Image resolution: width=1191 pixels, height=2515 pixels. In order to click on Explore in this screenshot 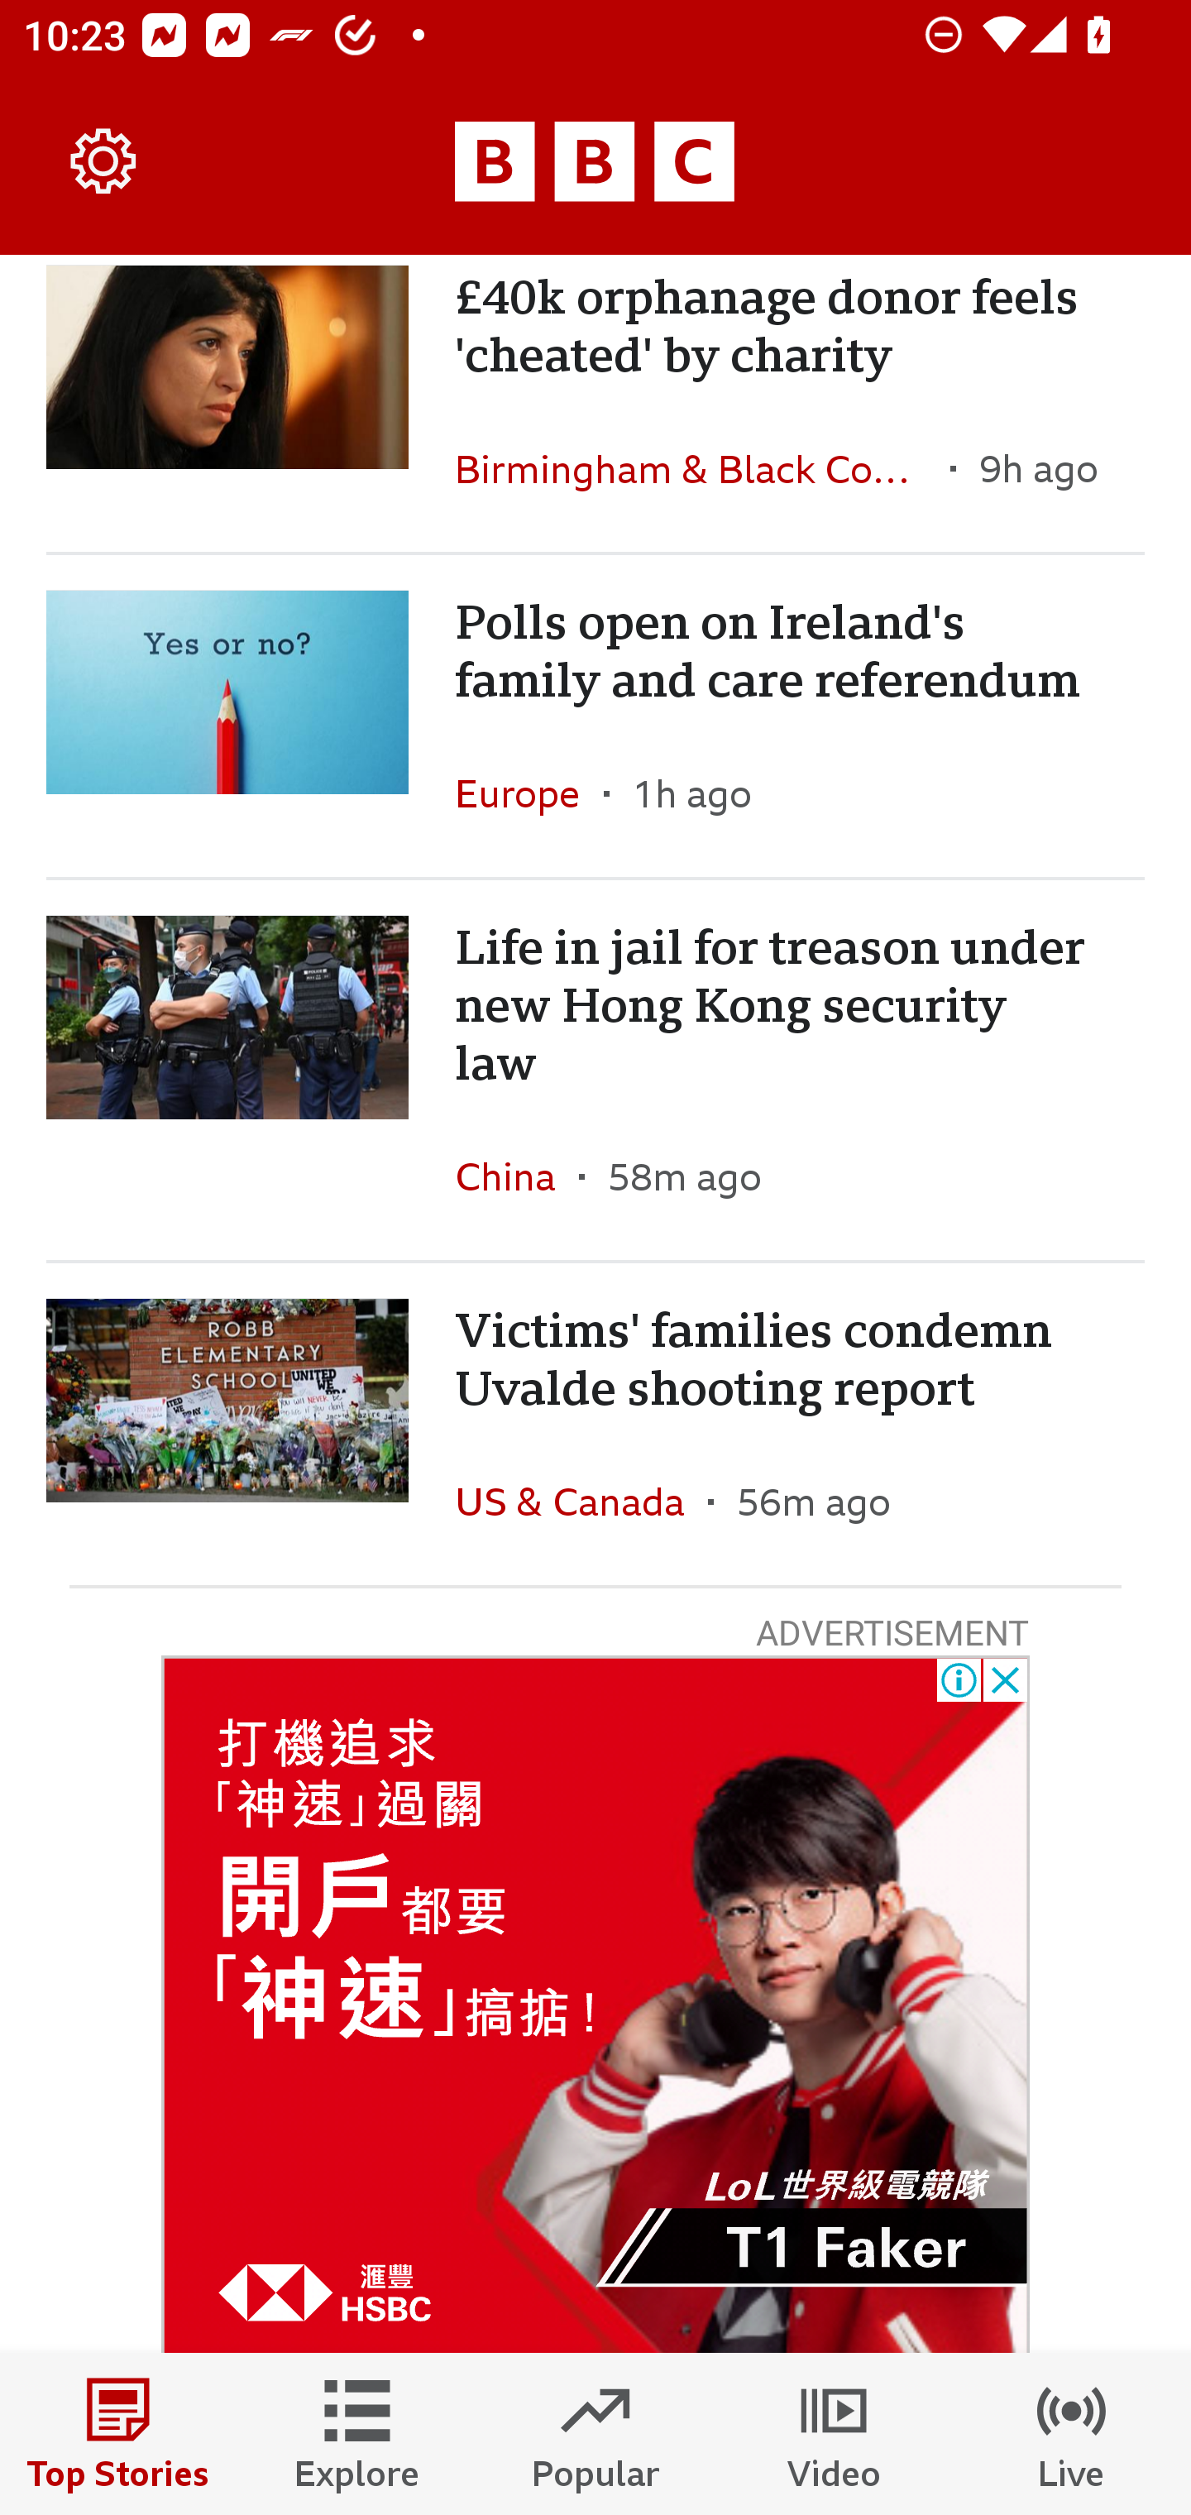, I will do `click(357, 2434)`.